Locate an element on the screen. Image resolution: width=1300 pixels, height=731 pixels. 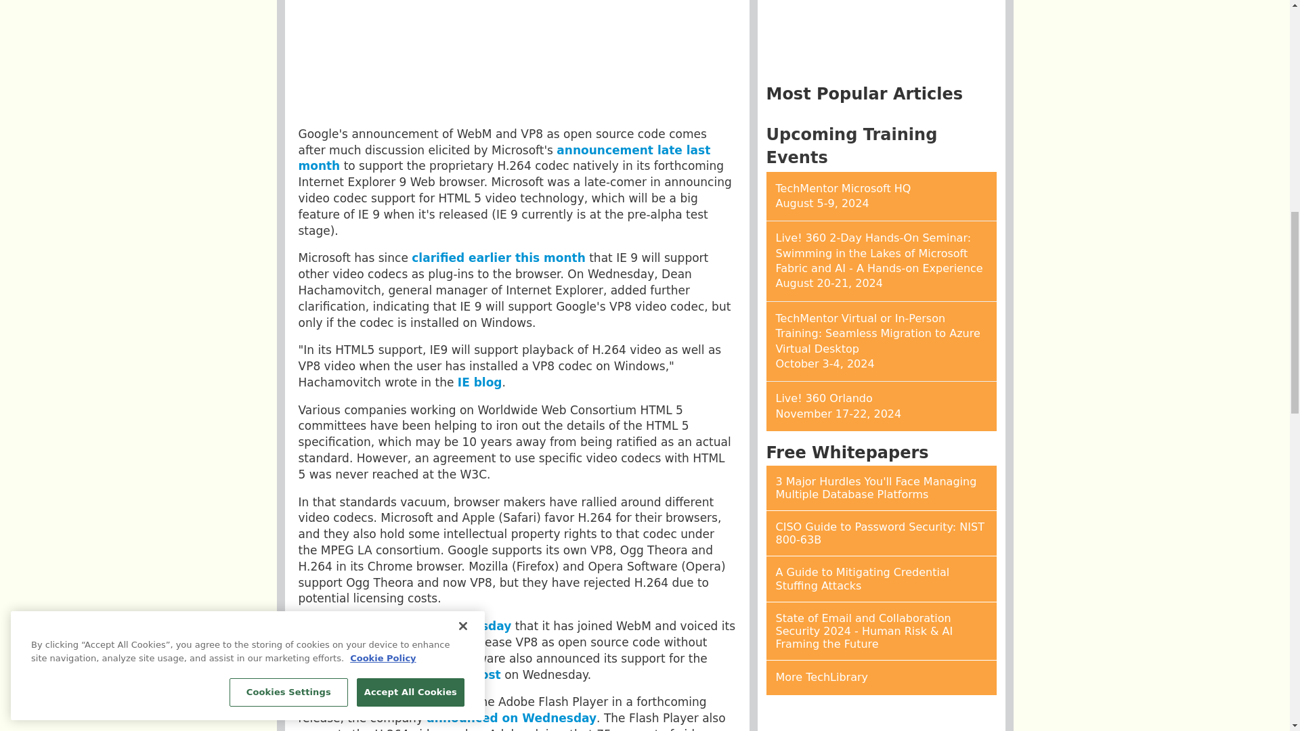
3rd party ad content is located at coordinates (517, 57).